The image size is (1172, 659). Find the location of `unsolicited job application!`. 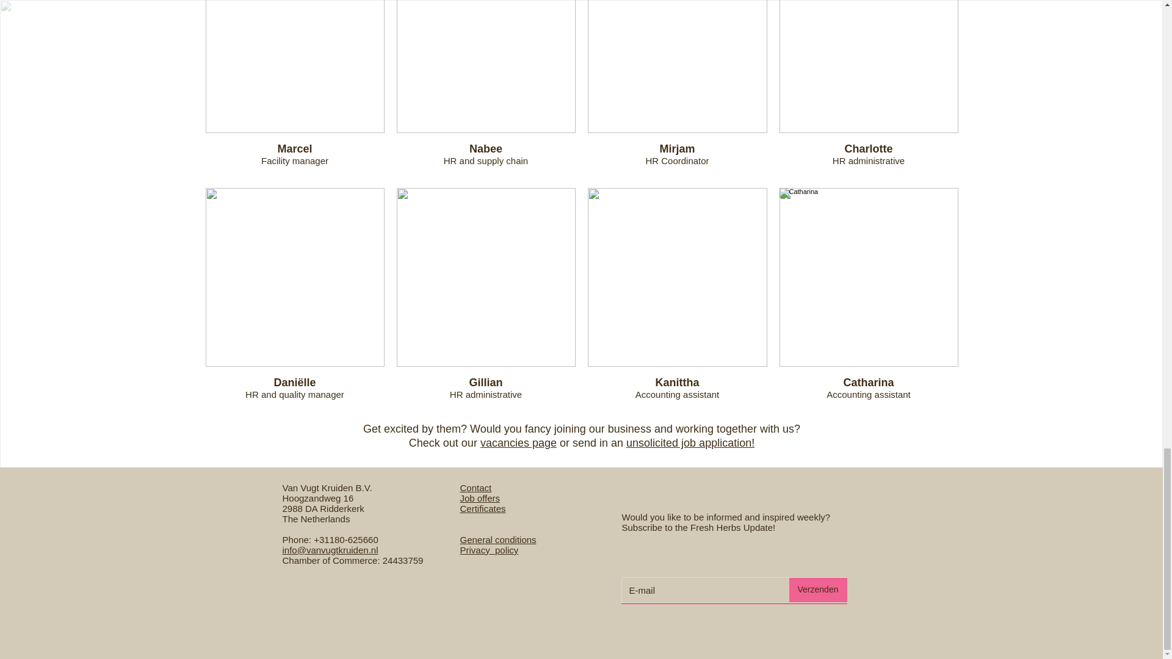

unsolicited job application! is located at coordinates (690, 443).